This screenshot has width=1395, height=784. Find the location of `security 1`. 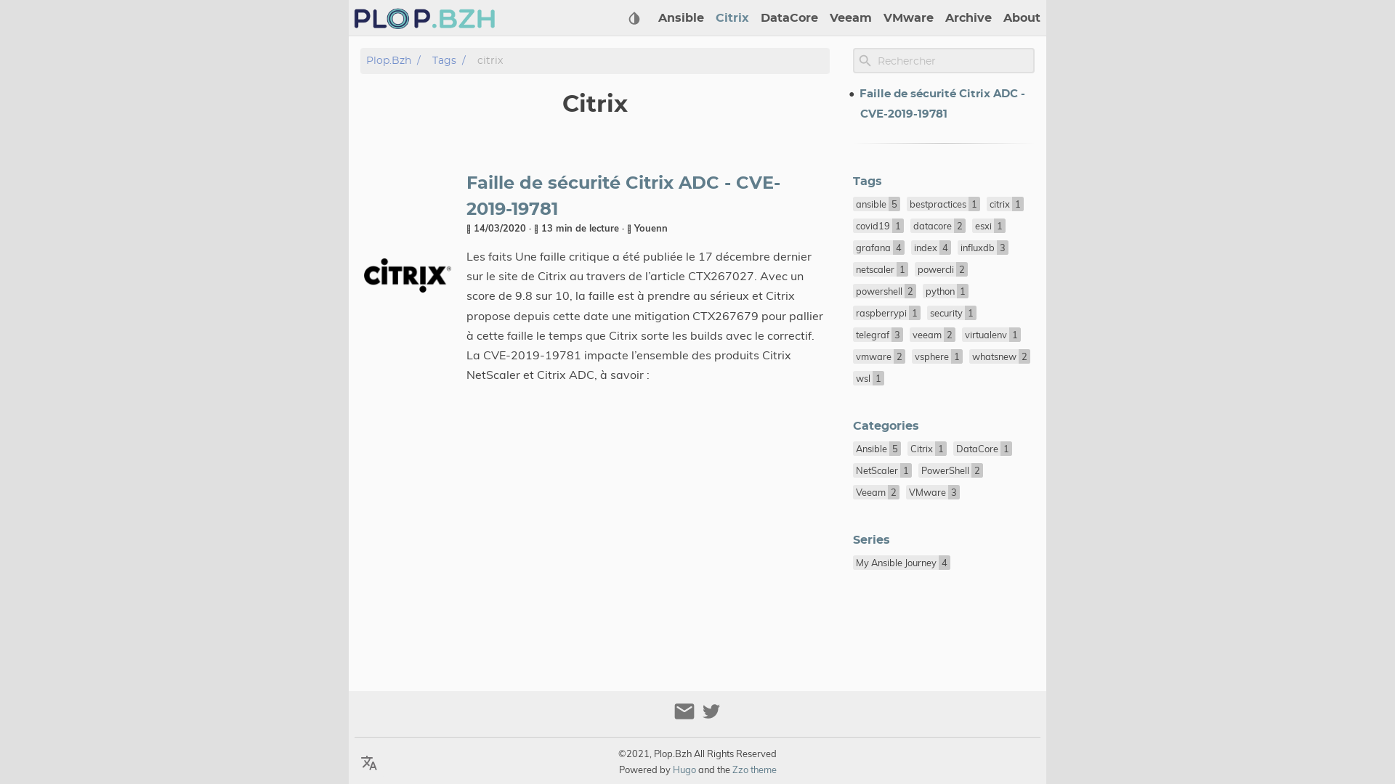

security 1 is located at coordinates (952, 313).